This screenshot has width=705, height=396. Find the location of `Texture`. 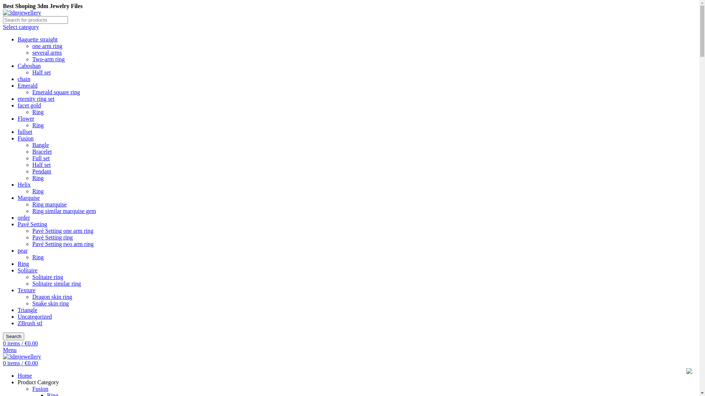

Texture is located at coordinates (26, 290).